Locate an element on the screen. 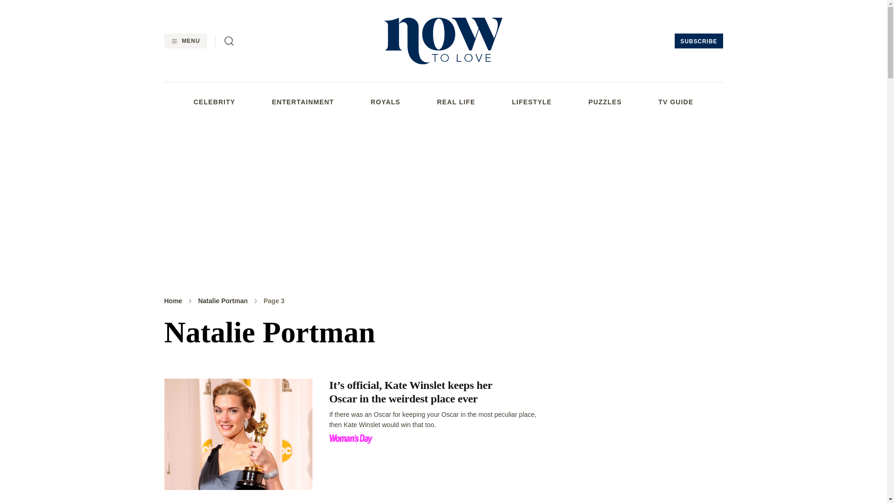  ENTERTAINMENT is located at coordinates (303, 102).